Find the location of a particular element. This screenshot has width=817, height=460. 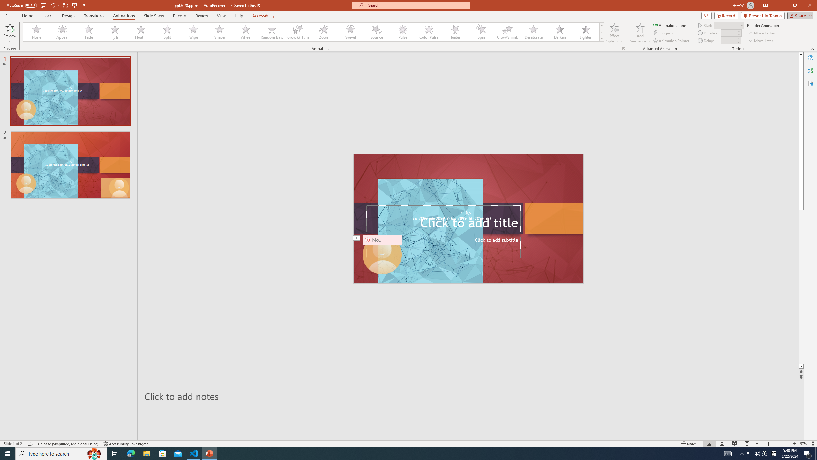

An abstract genetic concept is located at coordinates (468, 218).